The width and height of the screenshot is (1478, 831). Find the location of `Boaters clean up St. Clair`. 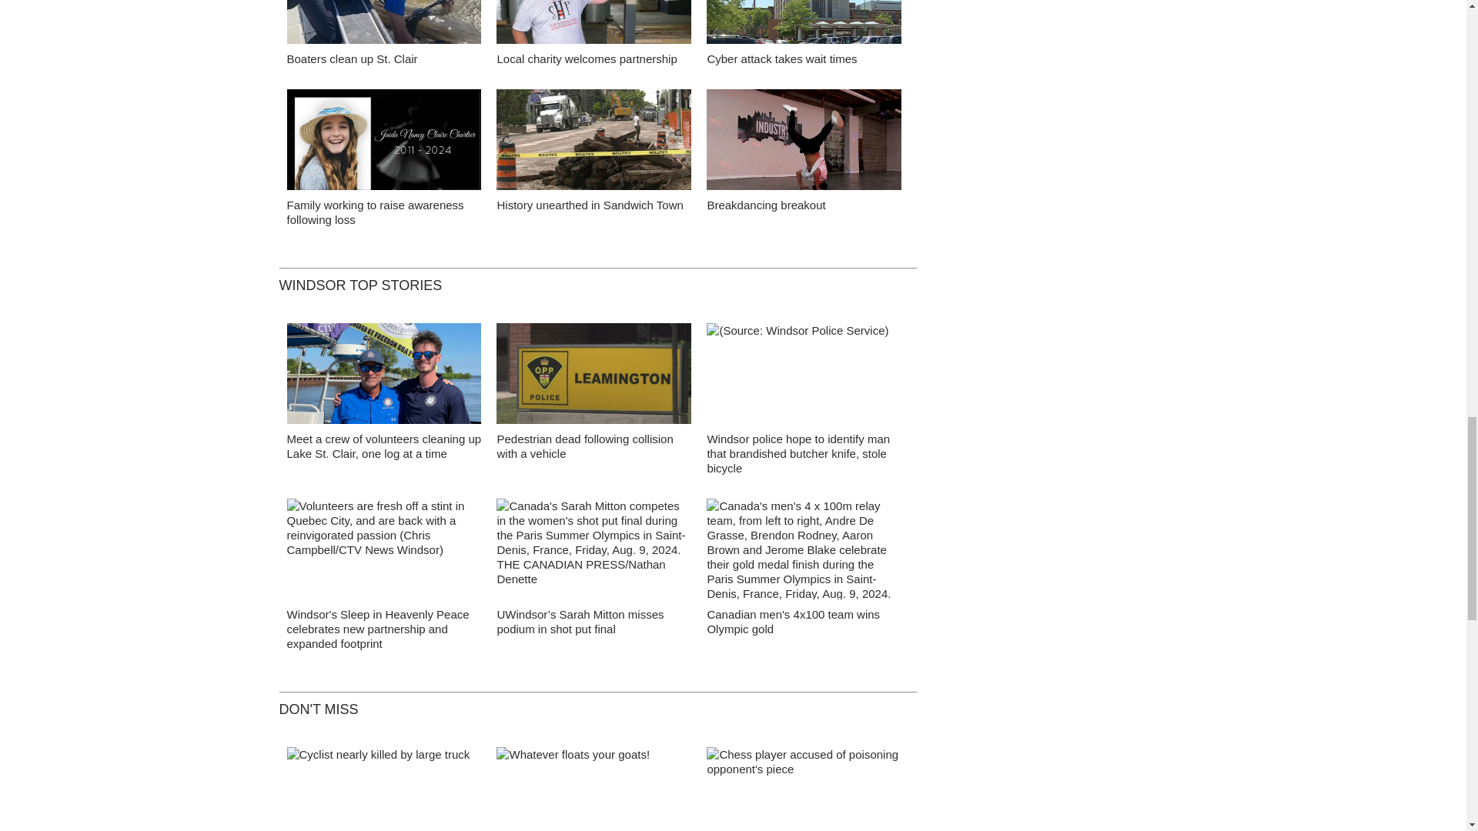

Boaters clean up St. Clair is located at coordinates (351, 58).